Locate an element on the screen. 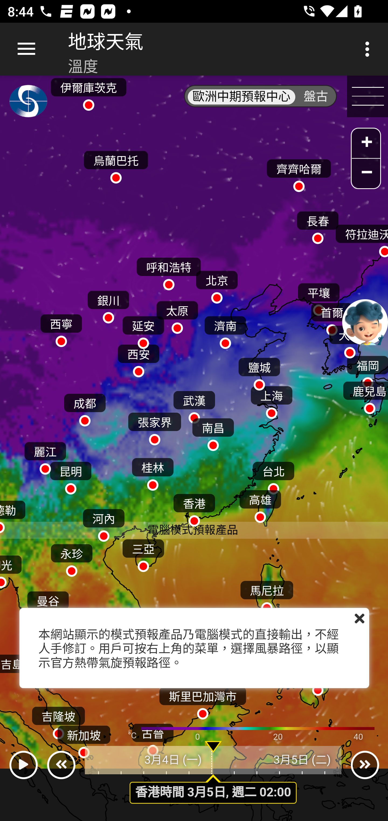 Image resolution: width=388 pixels, height=821 pixels. 盤古 is located at coordinates (316, 97).